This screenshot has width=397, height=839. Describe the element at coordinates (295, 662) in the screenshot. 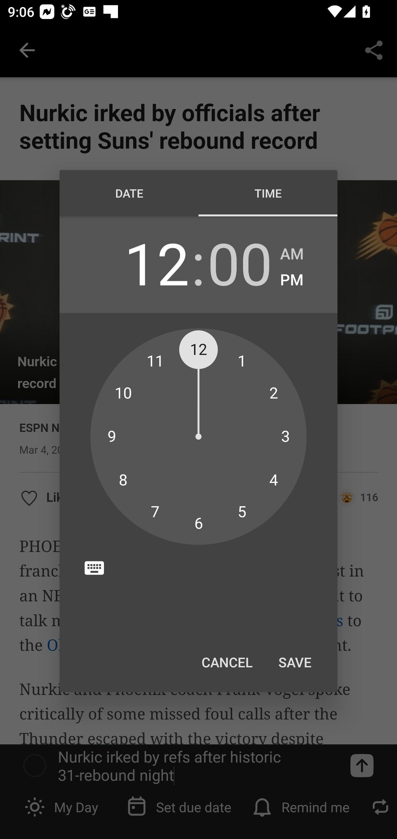

I see `SAVE` at that location.